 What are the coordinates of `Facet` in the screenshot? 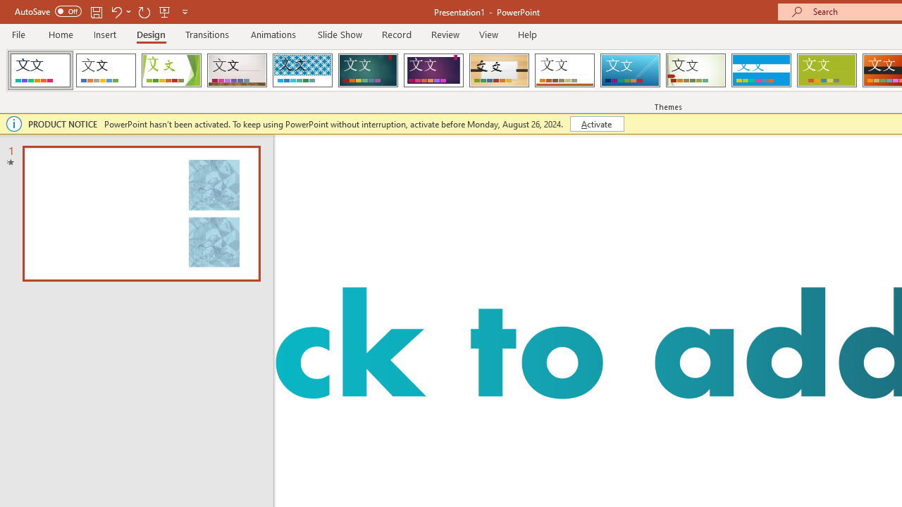 It's located at (172, 70).